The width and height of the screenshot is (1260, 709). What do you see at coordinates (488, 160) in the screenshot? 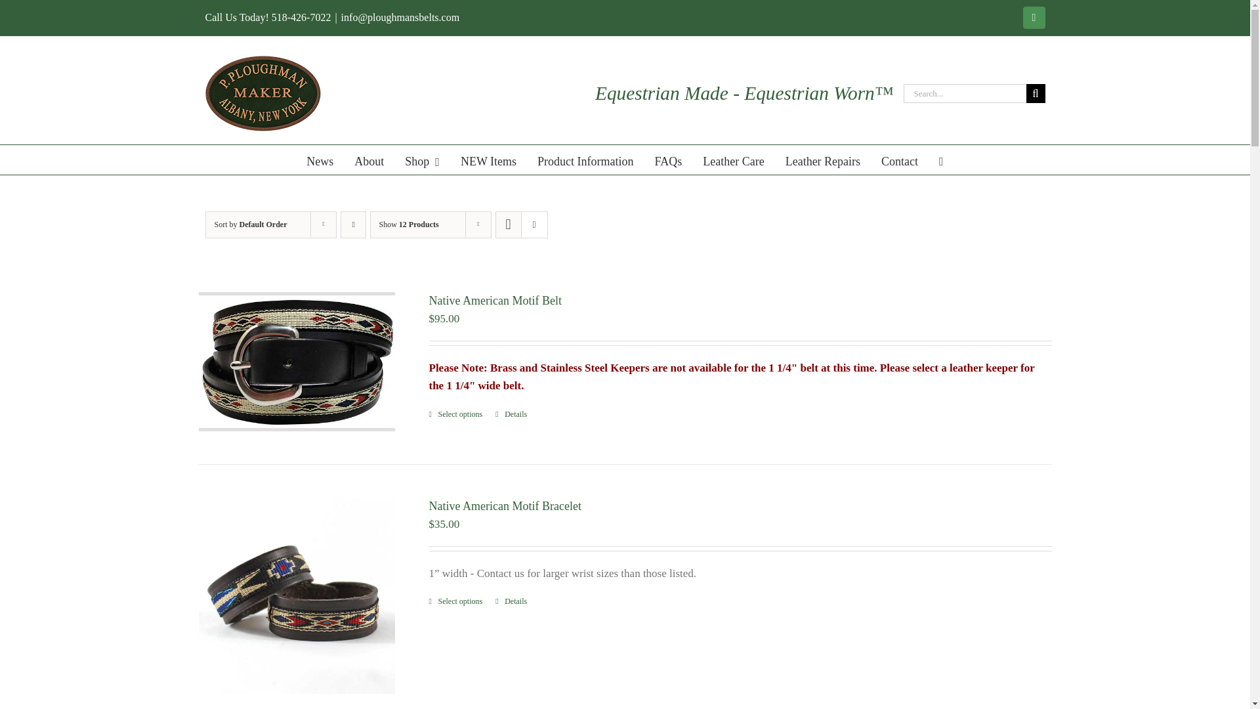
I see `NEW Items` at bounding box center [488, 160].